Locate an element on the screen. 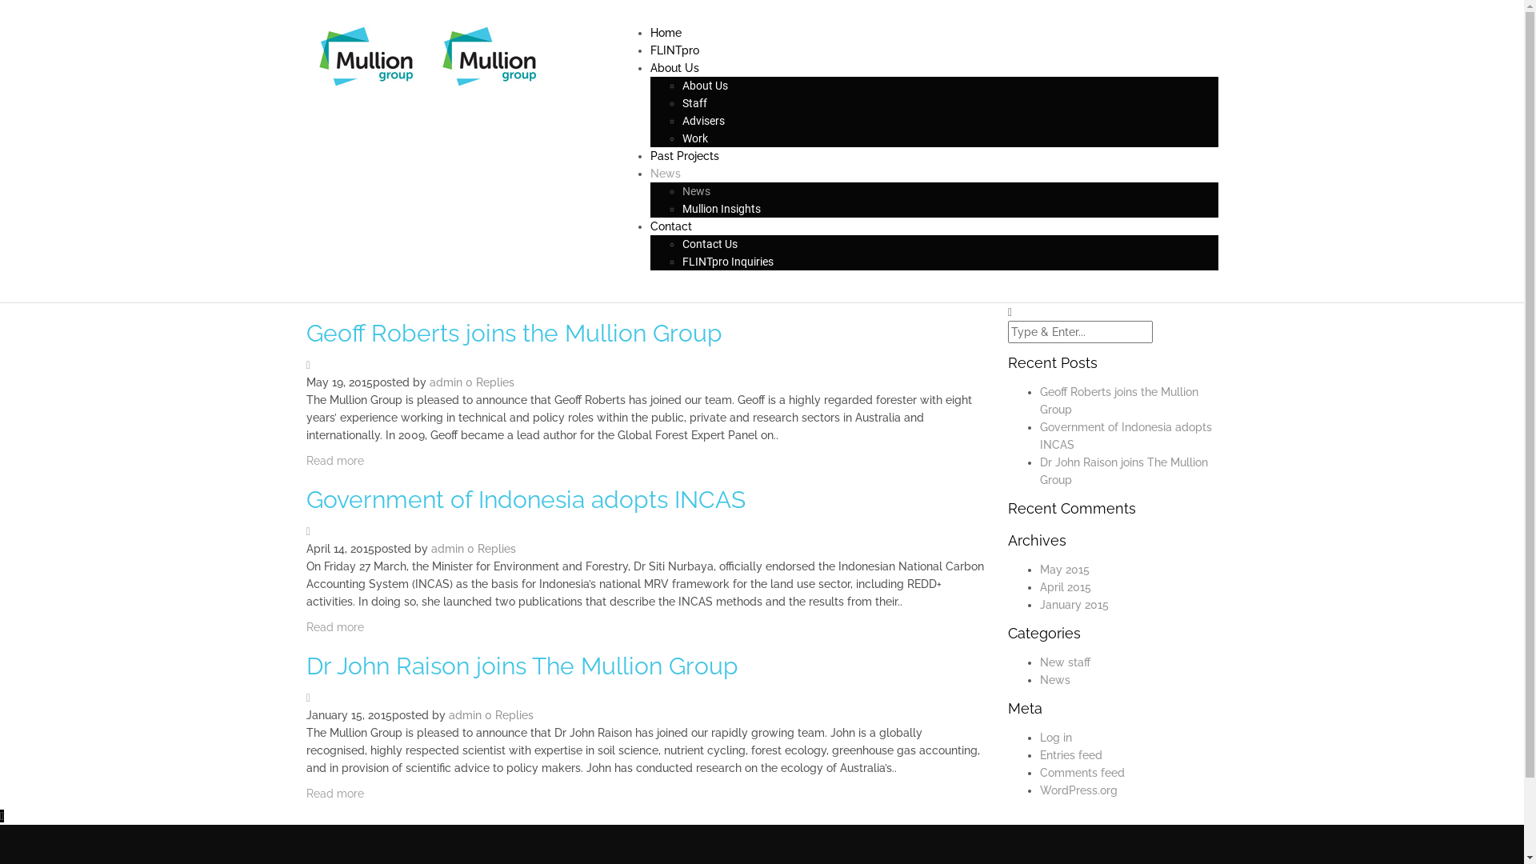  May 2015 is located at coordinates (1065, 570).